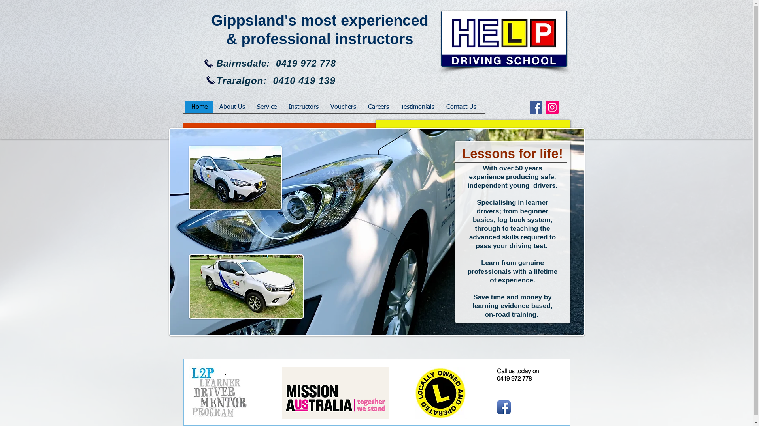  I want to click on Careers, so click(378, 107).